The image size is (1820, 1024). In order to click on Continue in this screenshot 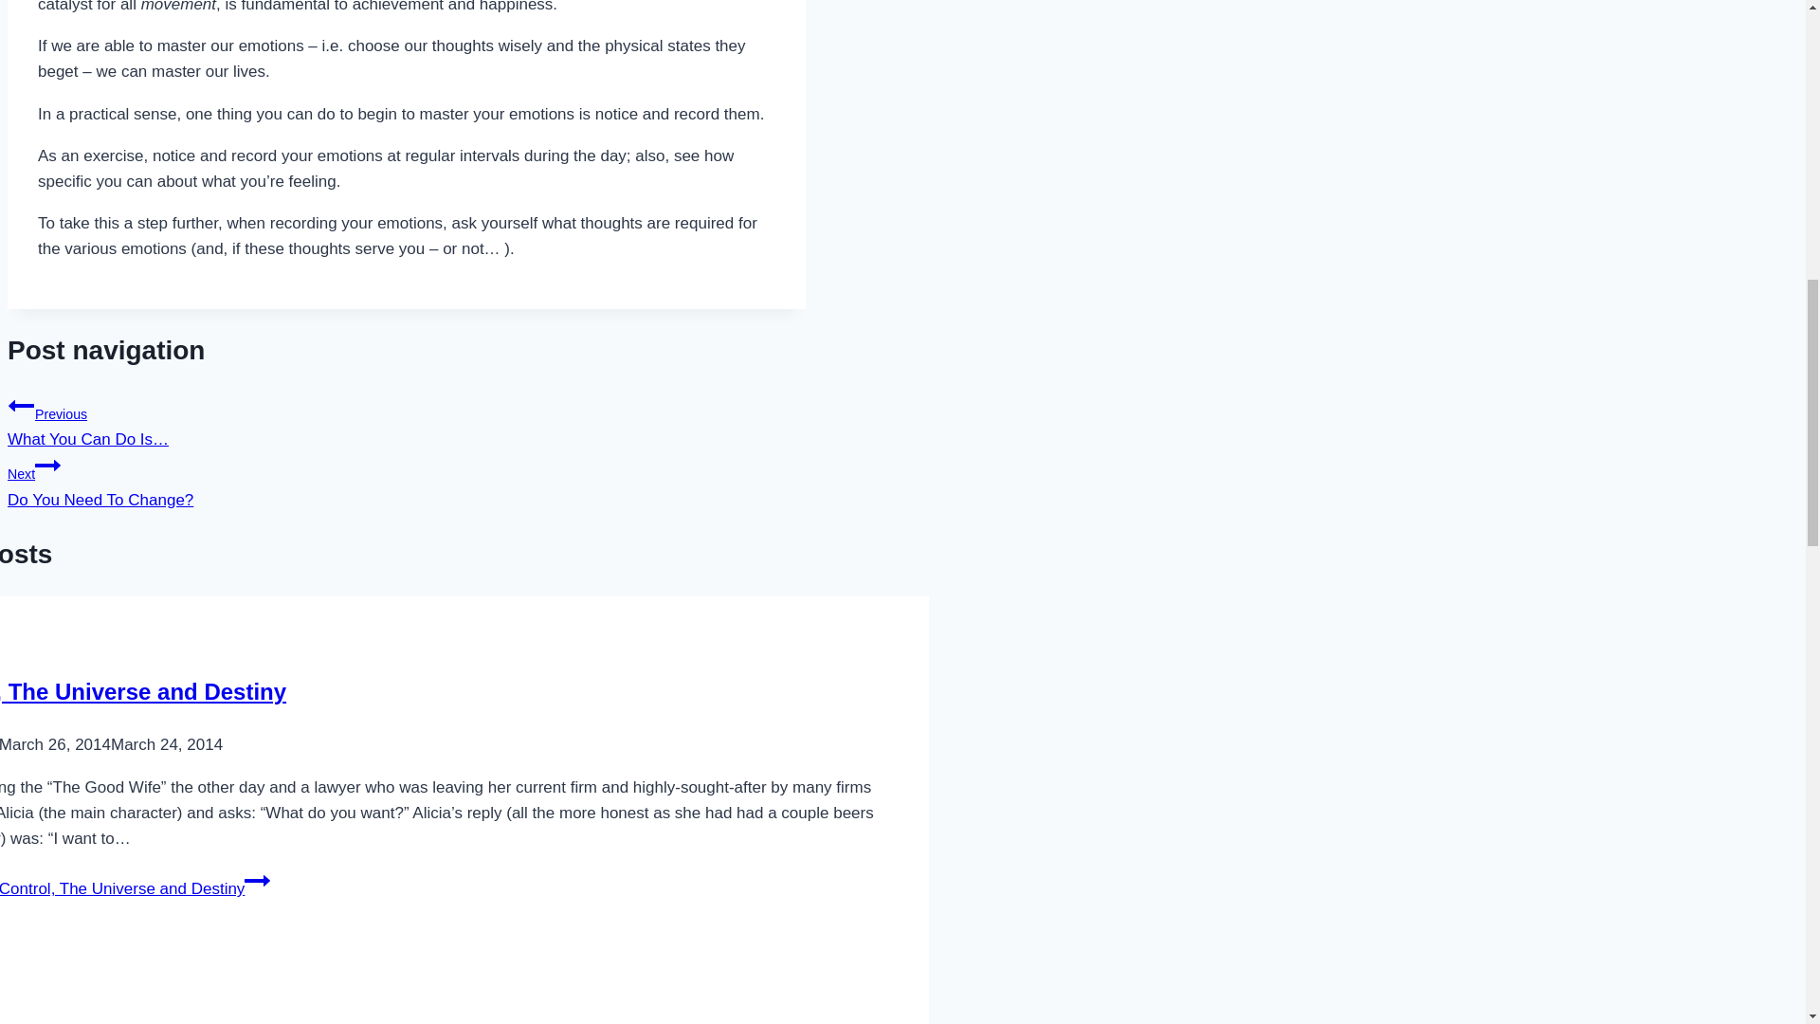, I will do `click(256, 880)`.